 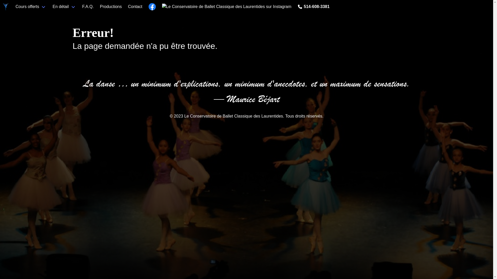 What do you see at coordinates (88, 7) in the screenshot?
I see `F.A.Q.` at bounding box center [88, 7].